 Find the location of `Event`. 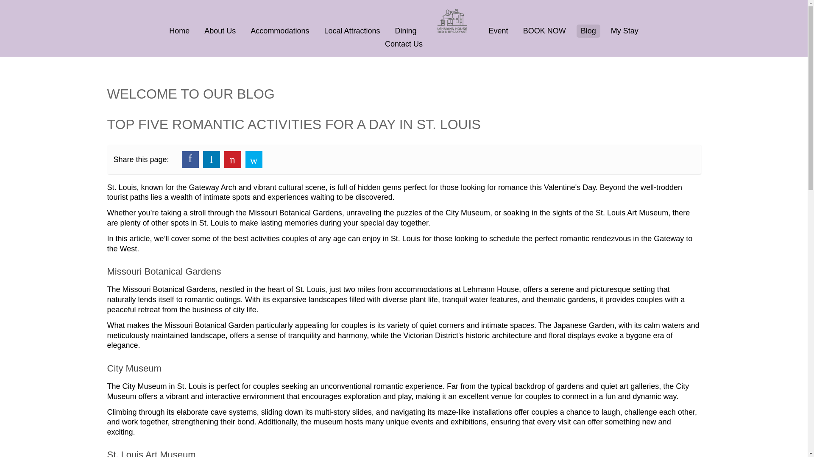

Event is located at coordinates (499, 31).